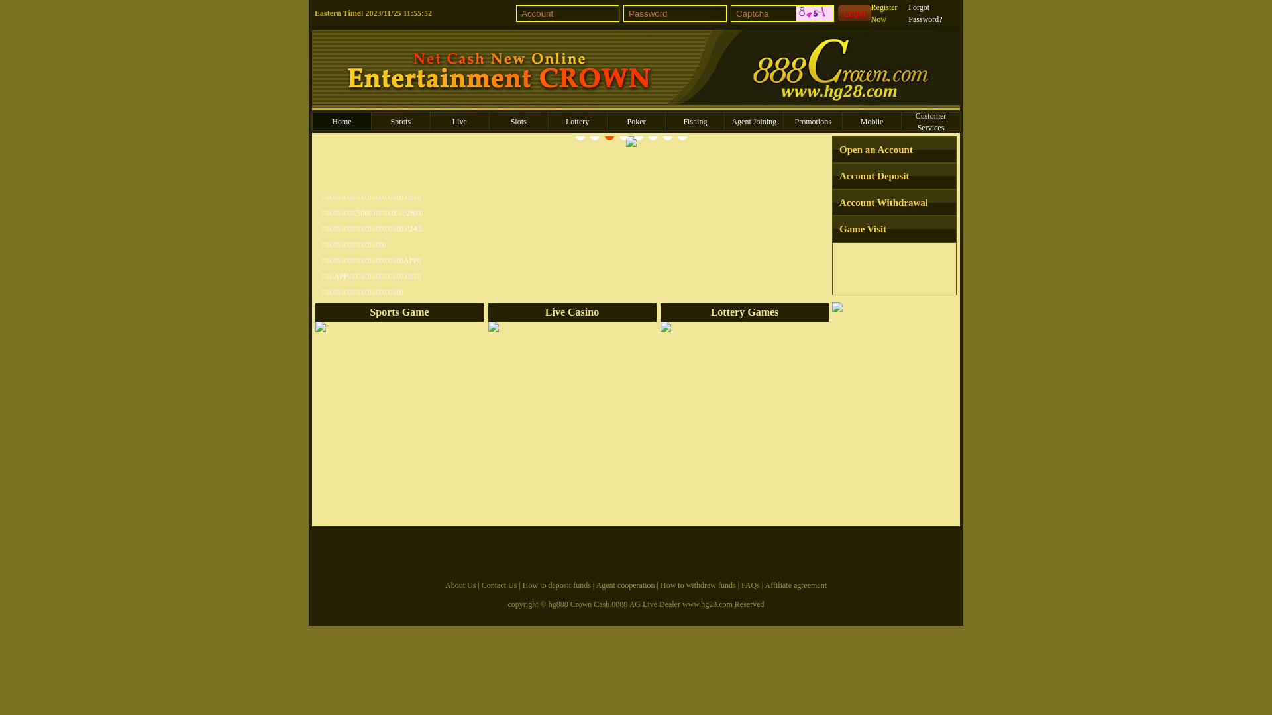 The width and height of the screenshot is (1272, 715). What do you see at coordinates (745, 414) in the screenshot?
I see `Lottery Games` at bounding box center [745, 414].